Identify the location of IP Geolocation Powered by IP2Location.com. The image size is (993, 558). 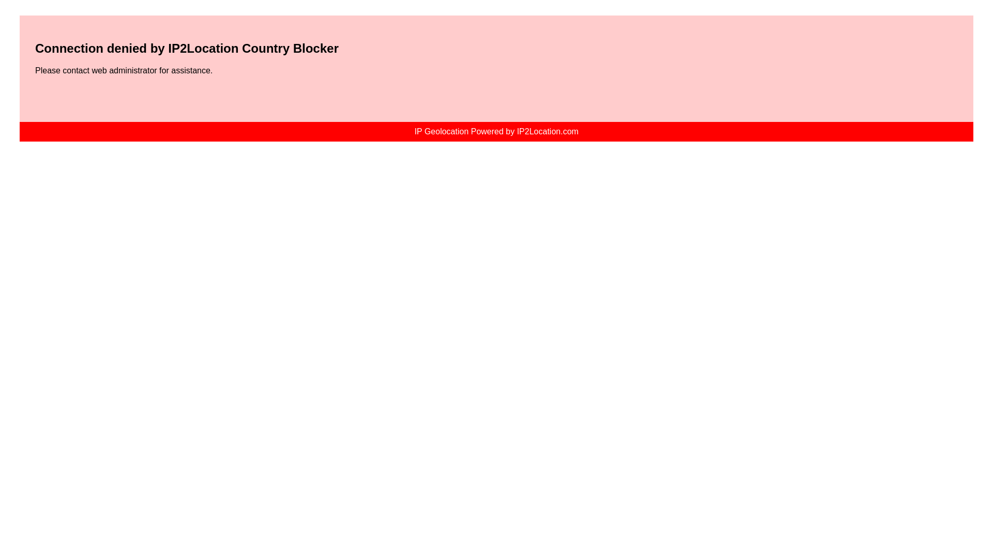
(495, 131).